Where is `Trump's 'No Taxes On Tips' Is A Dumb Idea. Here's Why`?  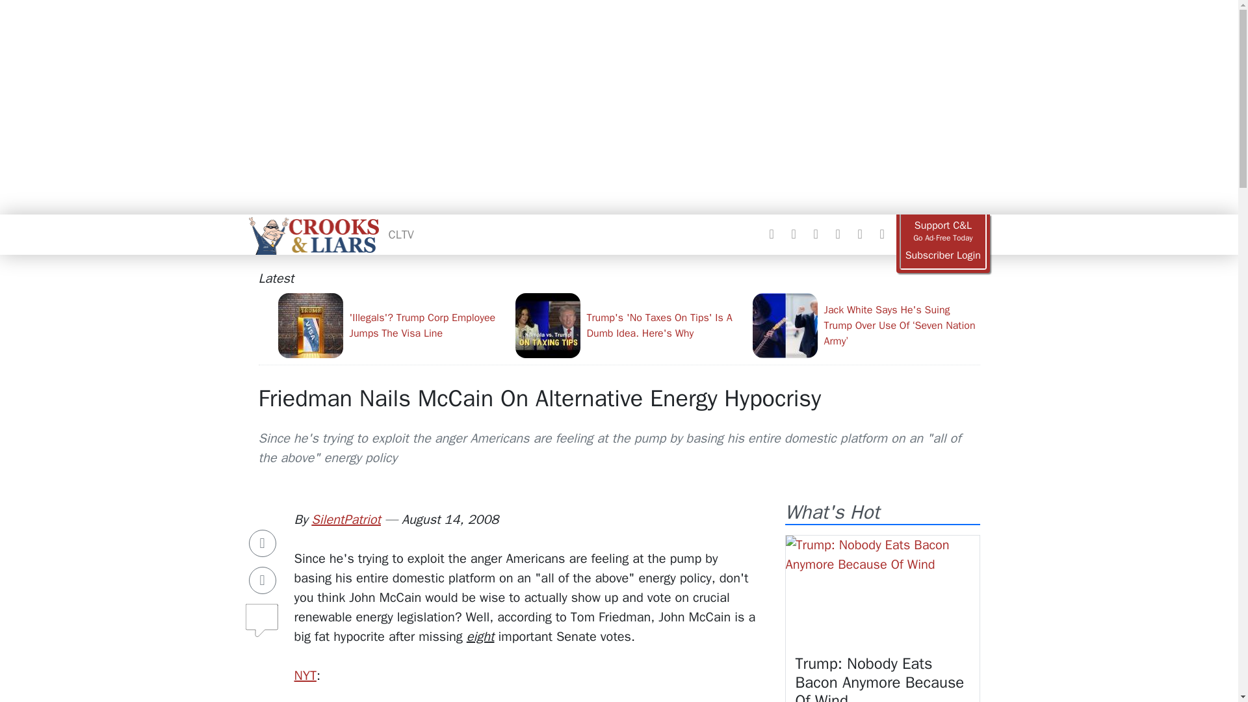
Trump's 'No Taxes On Tips' Is A Dumb Idea. Here's Why is located at coordinates (628, 325).